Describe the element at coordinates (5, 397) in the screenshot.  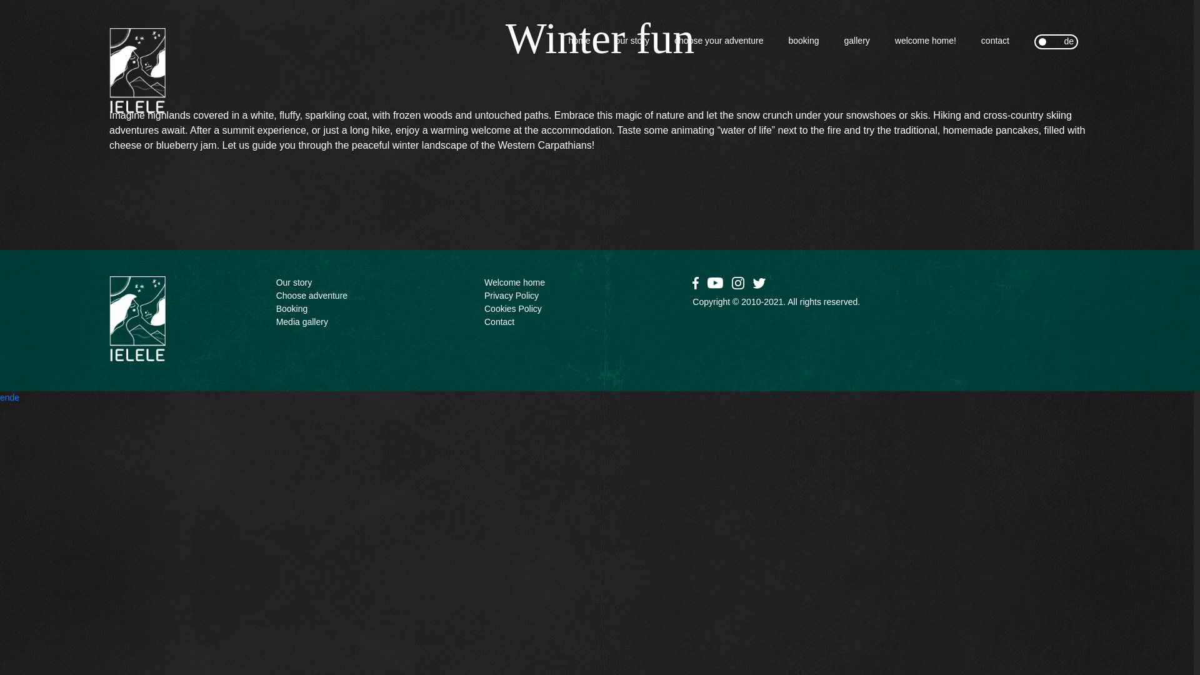
I see `en` at that location.